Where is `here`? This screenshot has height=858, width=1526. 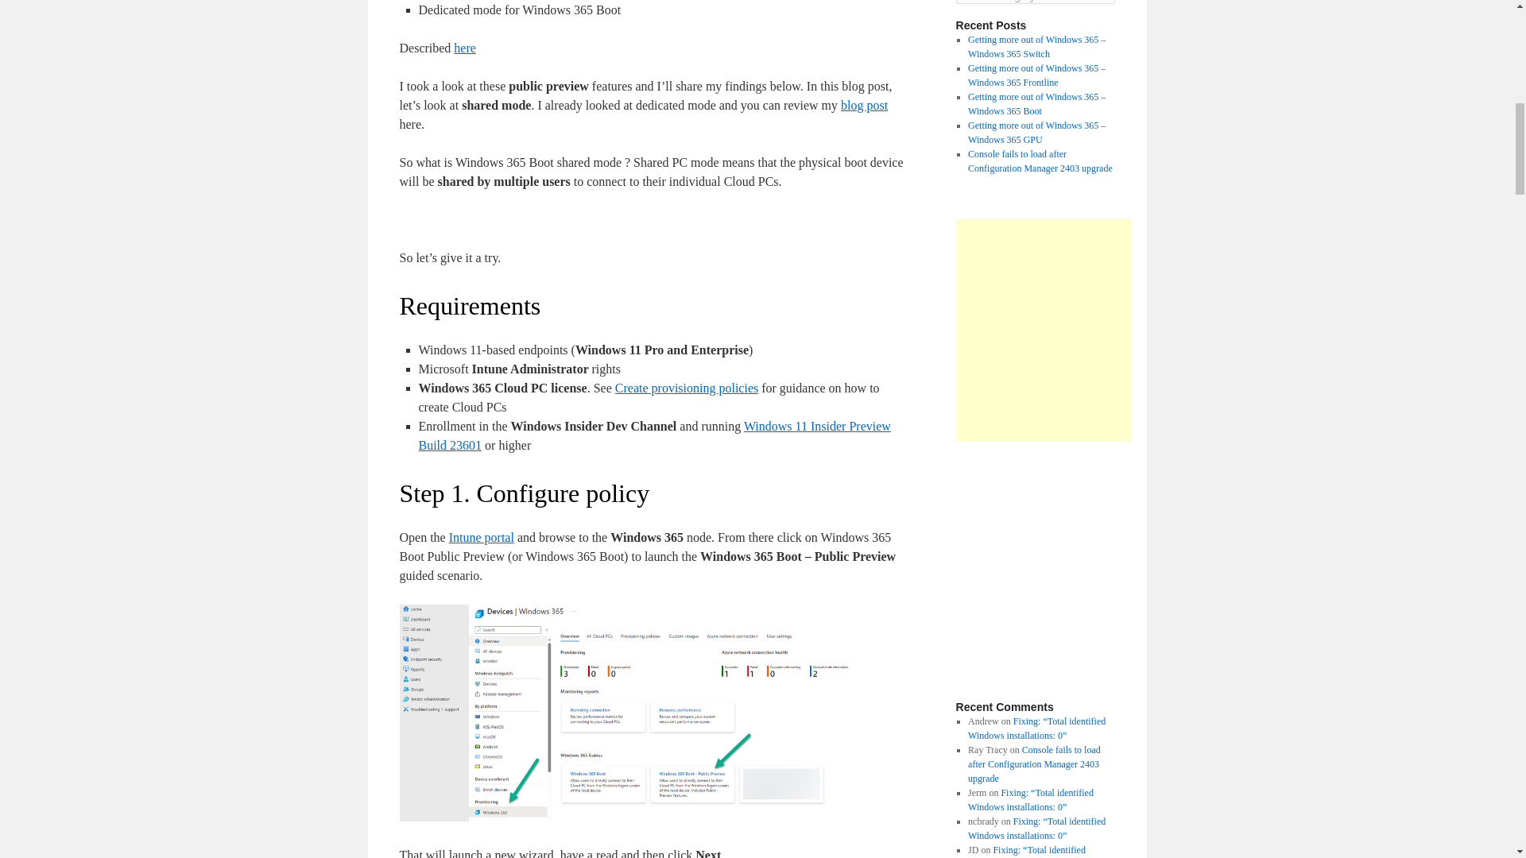 here is located at coordinates (464, 48).